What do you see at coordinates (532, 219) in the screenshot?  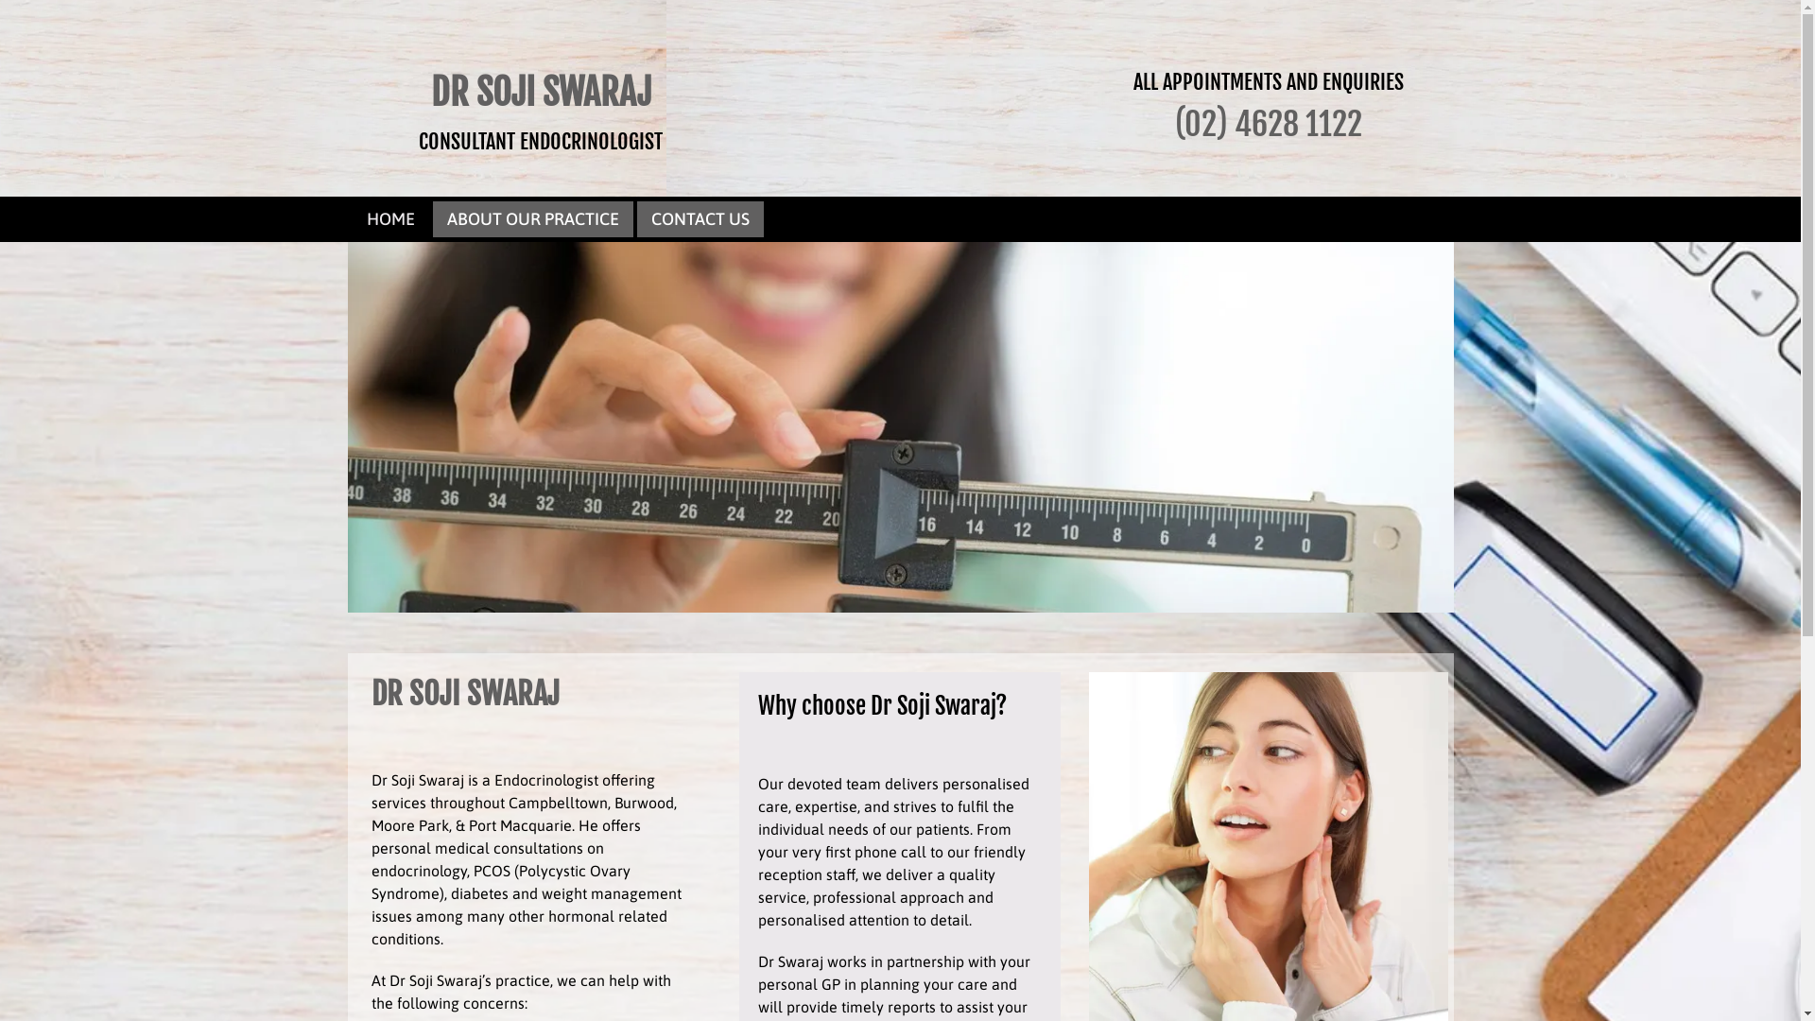 I see `ABOUT OUR PRACTICE` at bounding box center [532, 219].